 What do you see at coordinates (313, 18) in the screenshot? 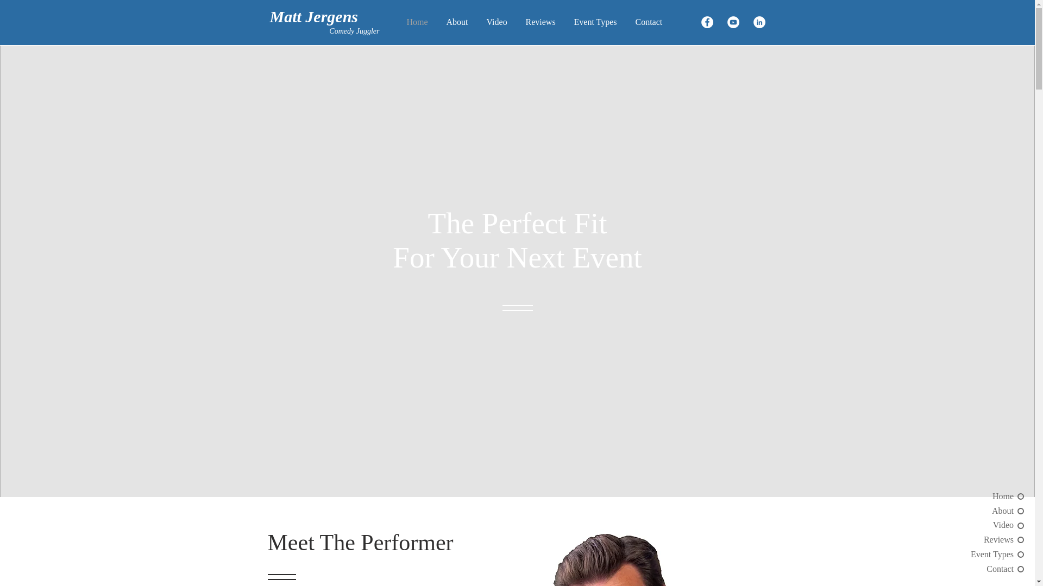
I see `Matt Jergens` at bounding box center [313, 18].